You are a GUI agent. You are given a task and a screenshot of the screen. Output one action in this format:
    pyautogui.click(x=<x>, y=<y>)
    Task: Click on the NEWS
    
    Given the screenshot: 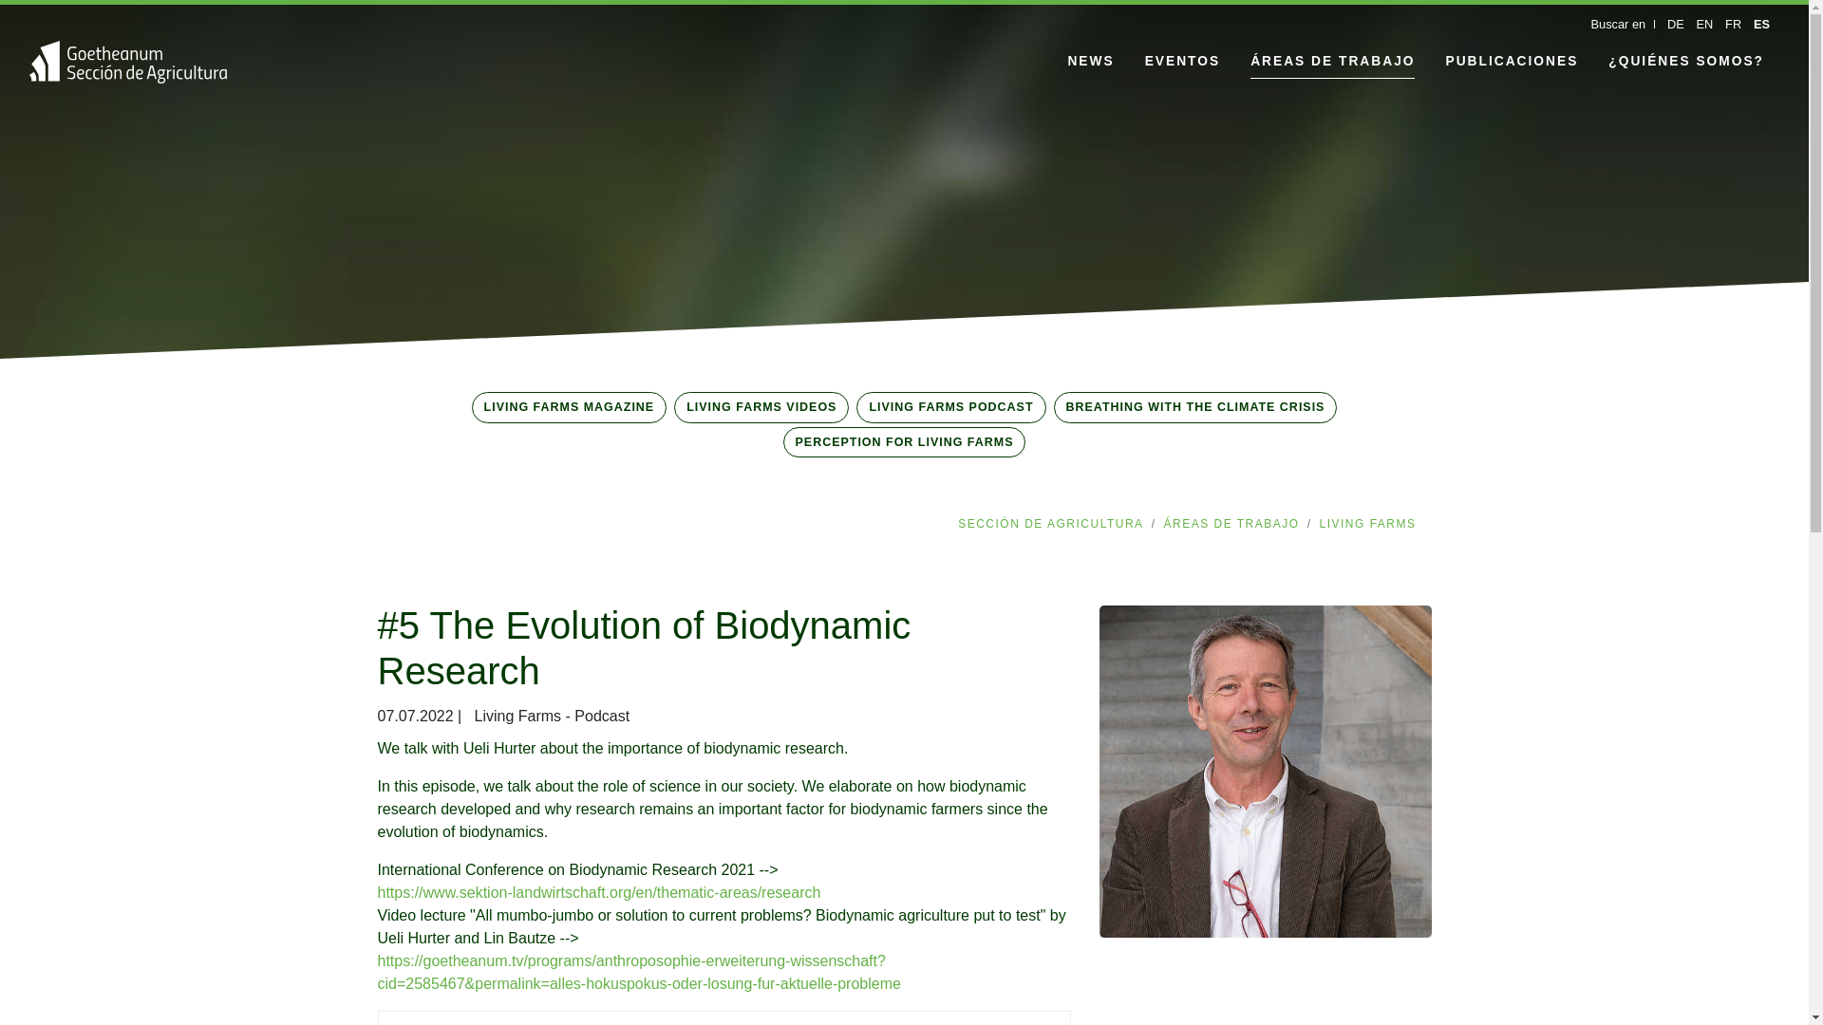 What is the action you would take?
    pyautogui.click(x=1090, y=63)
    